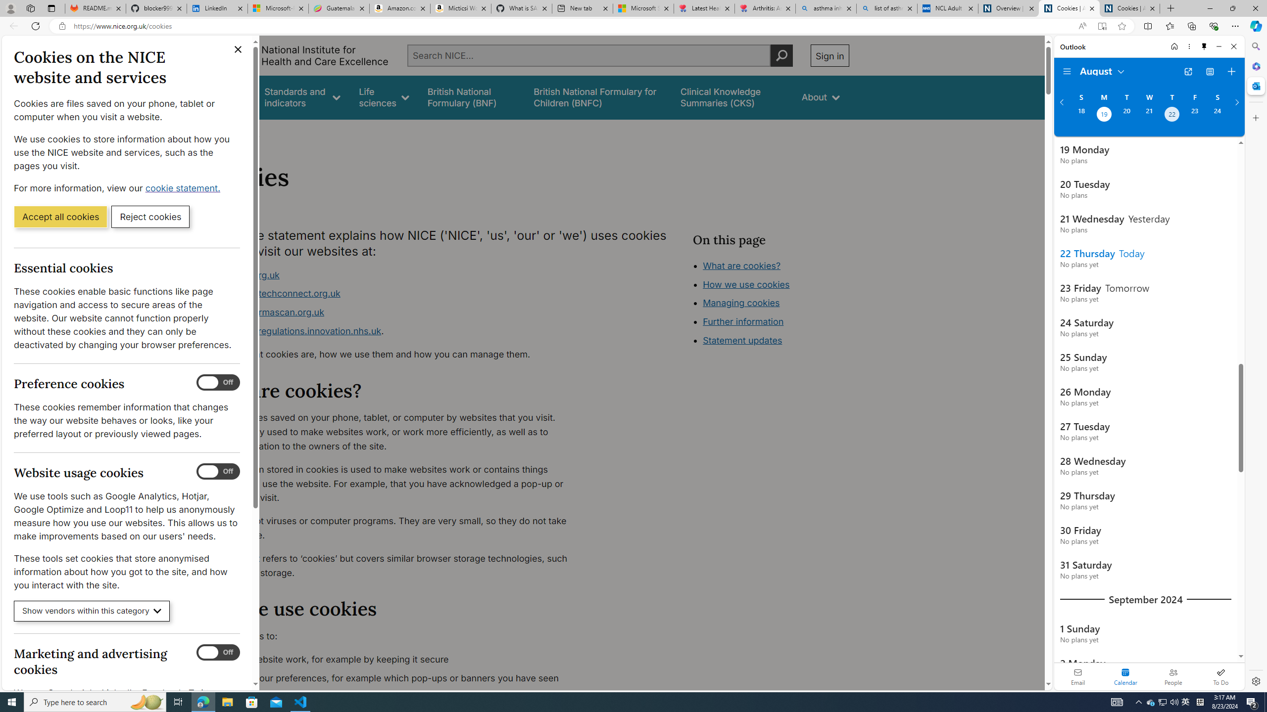  I want to click on Close cookie banner, so click(238, 49).